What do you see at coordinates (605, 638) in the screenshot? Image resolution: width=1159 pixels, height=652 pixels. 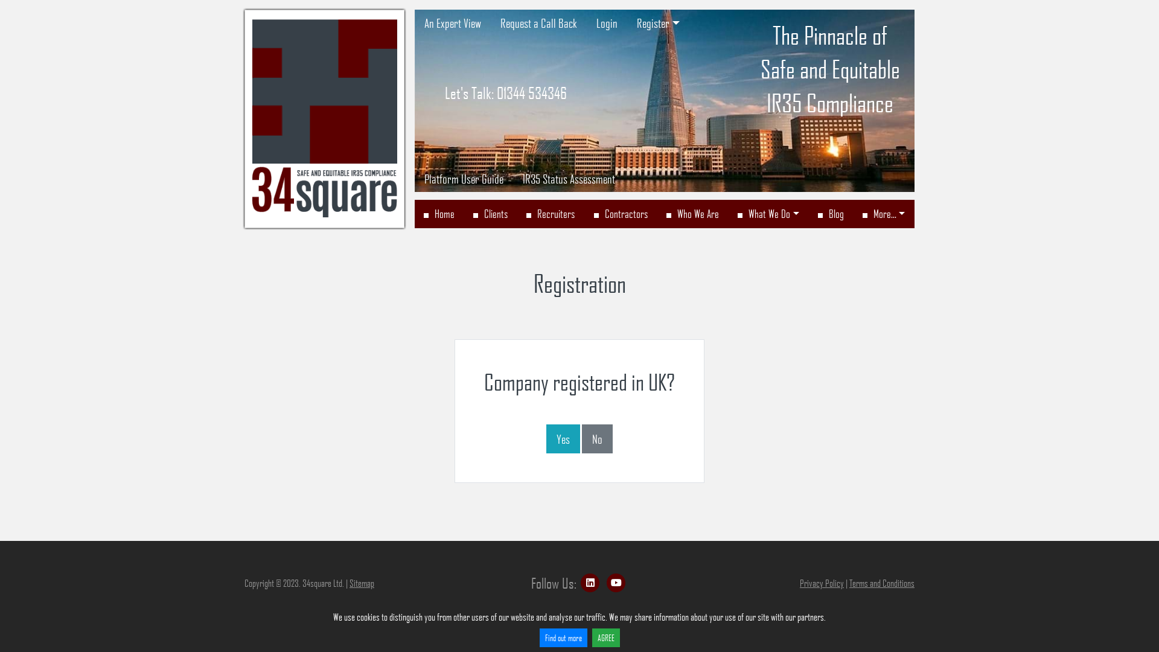 I see `AGREE` at bounding box center [605, 638].